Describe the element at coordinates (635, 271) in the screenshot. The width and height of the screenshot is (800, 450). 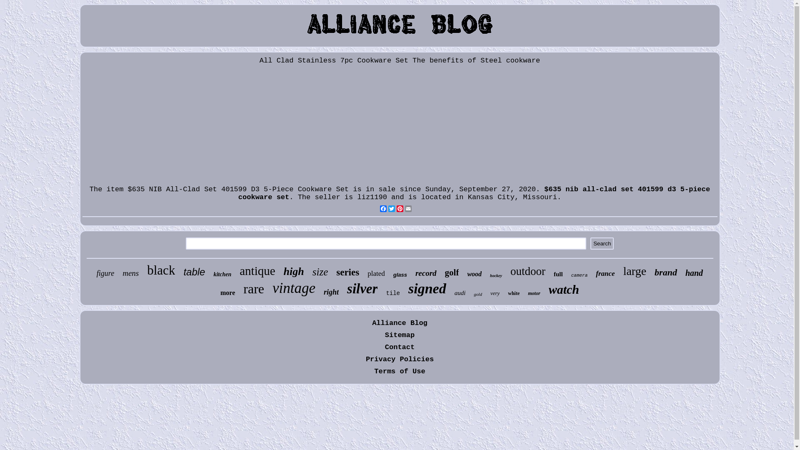
I see `large` at that location.